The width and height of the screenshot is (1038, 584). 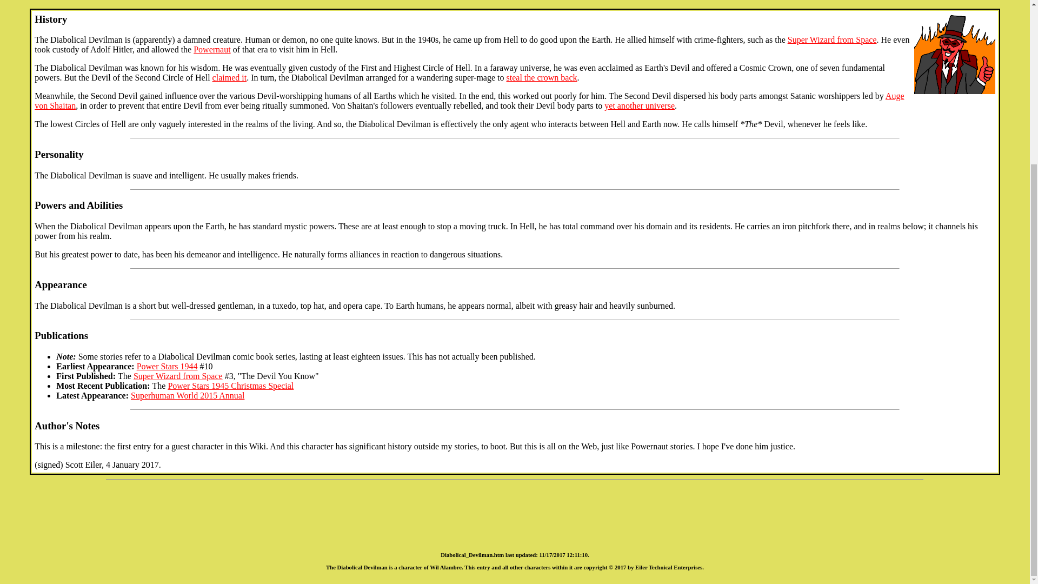 What do you see at coordinates (178, 376) in the screenshot?
I see `Super Wizard from Space` at bounding box center [178, 376].